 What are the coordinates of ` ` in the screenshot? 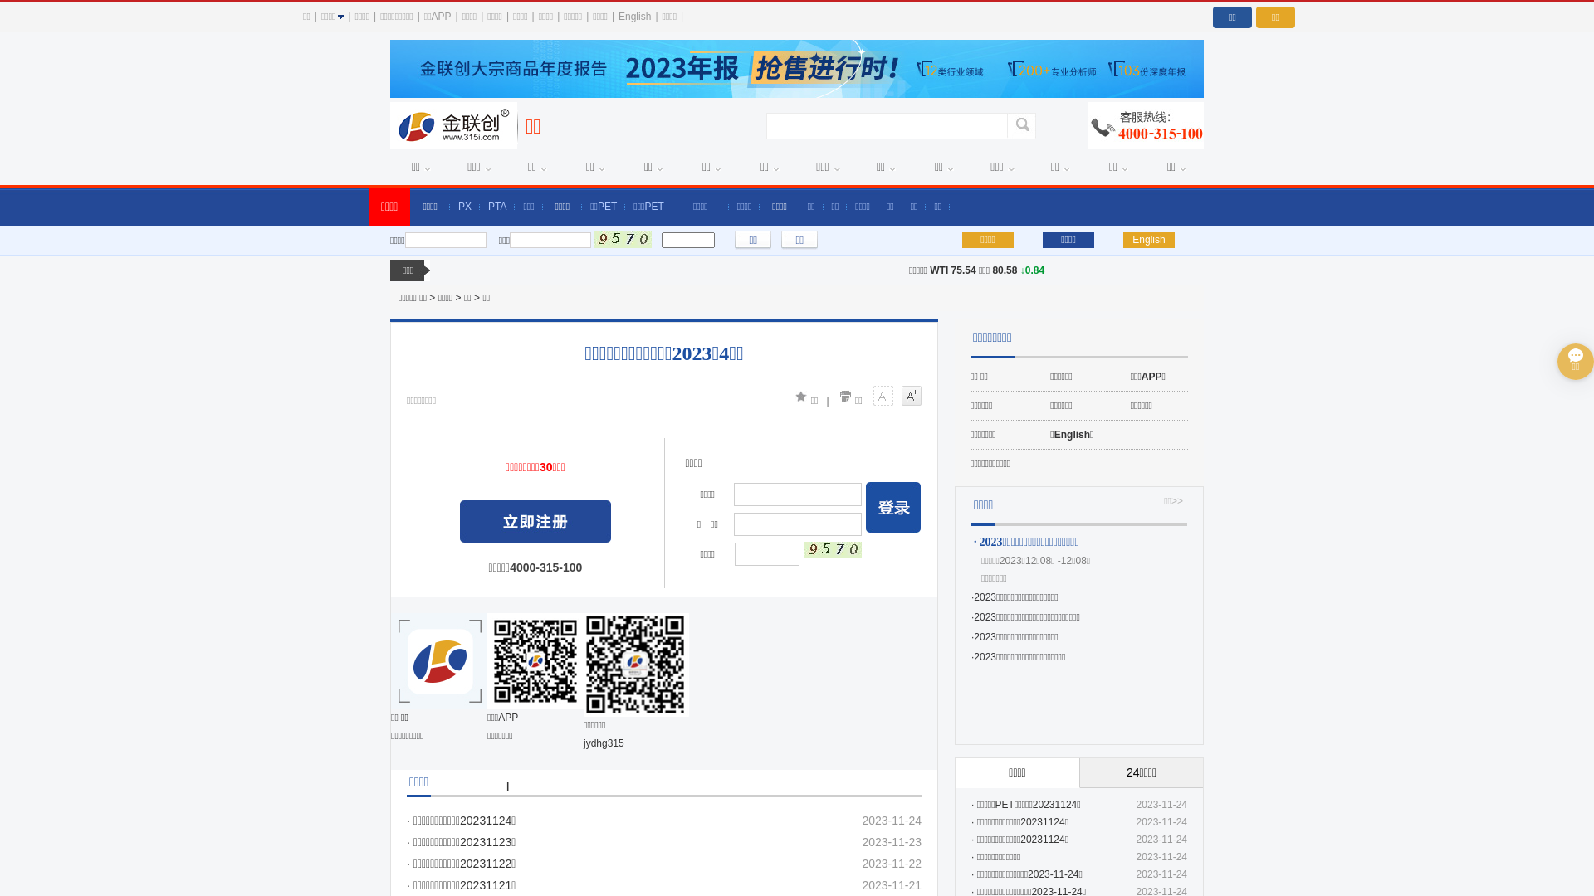 It's located at (535, 521).